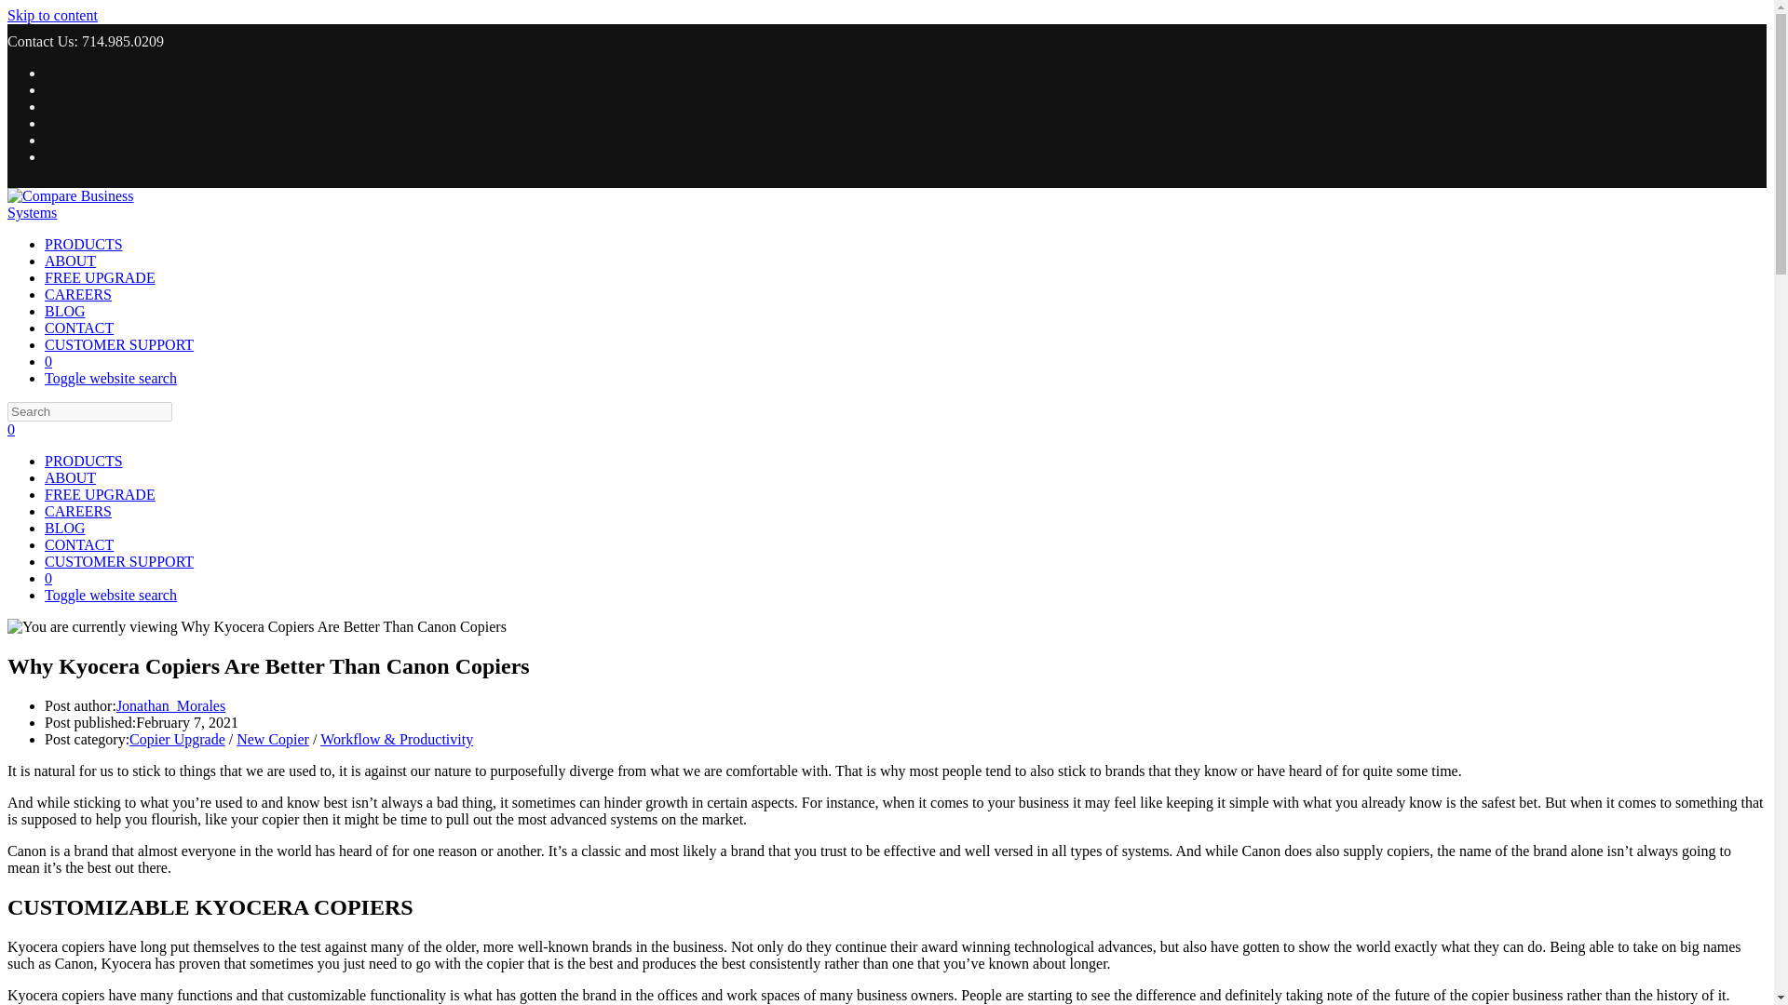 This screenshot has width=1788, height=1005. What do you see at coordinates (111, 378) in the screenshot?
I see `Toggle website search` at bounding box center [111, 378].